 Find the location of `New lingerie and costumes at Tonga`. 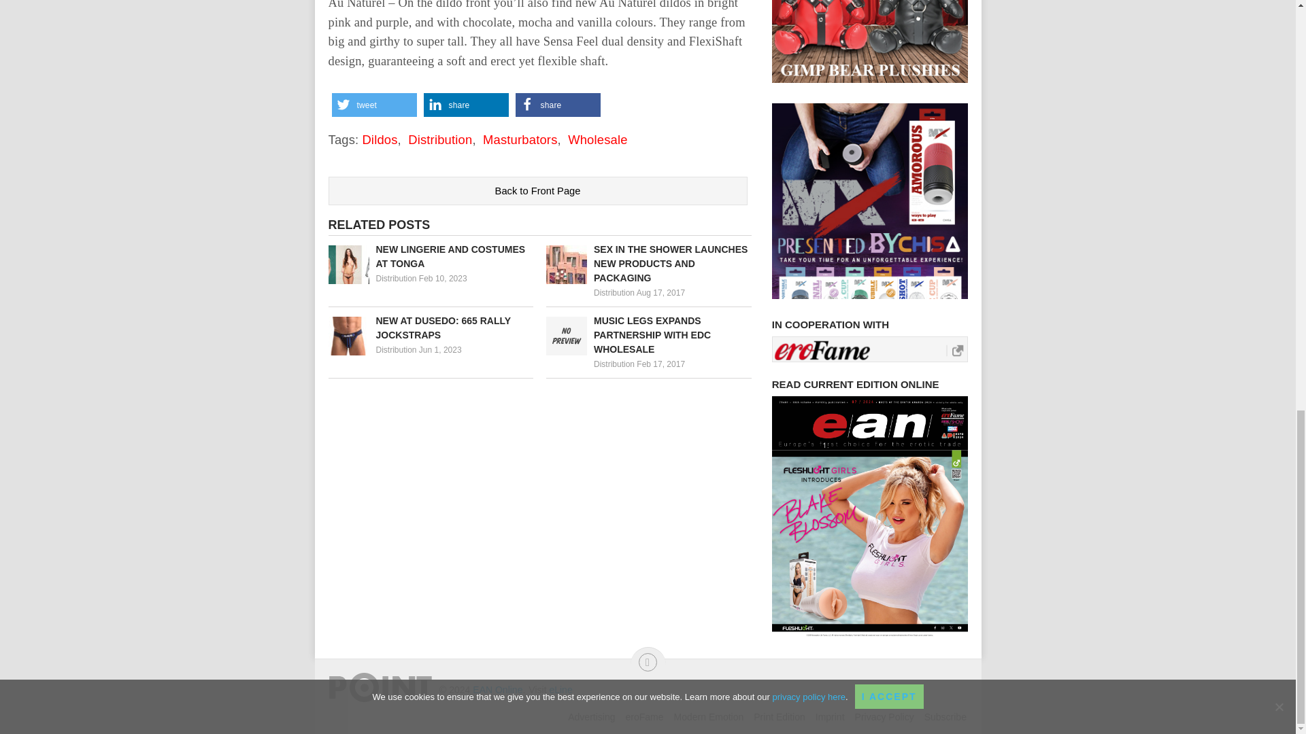

New lingerie and costumes at Tonga is located at coordinates (430, 257).